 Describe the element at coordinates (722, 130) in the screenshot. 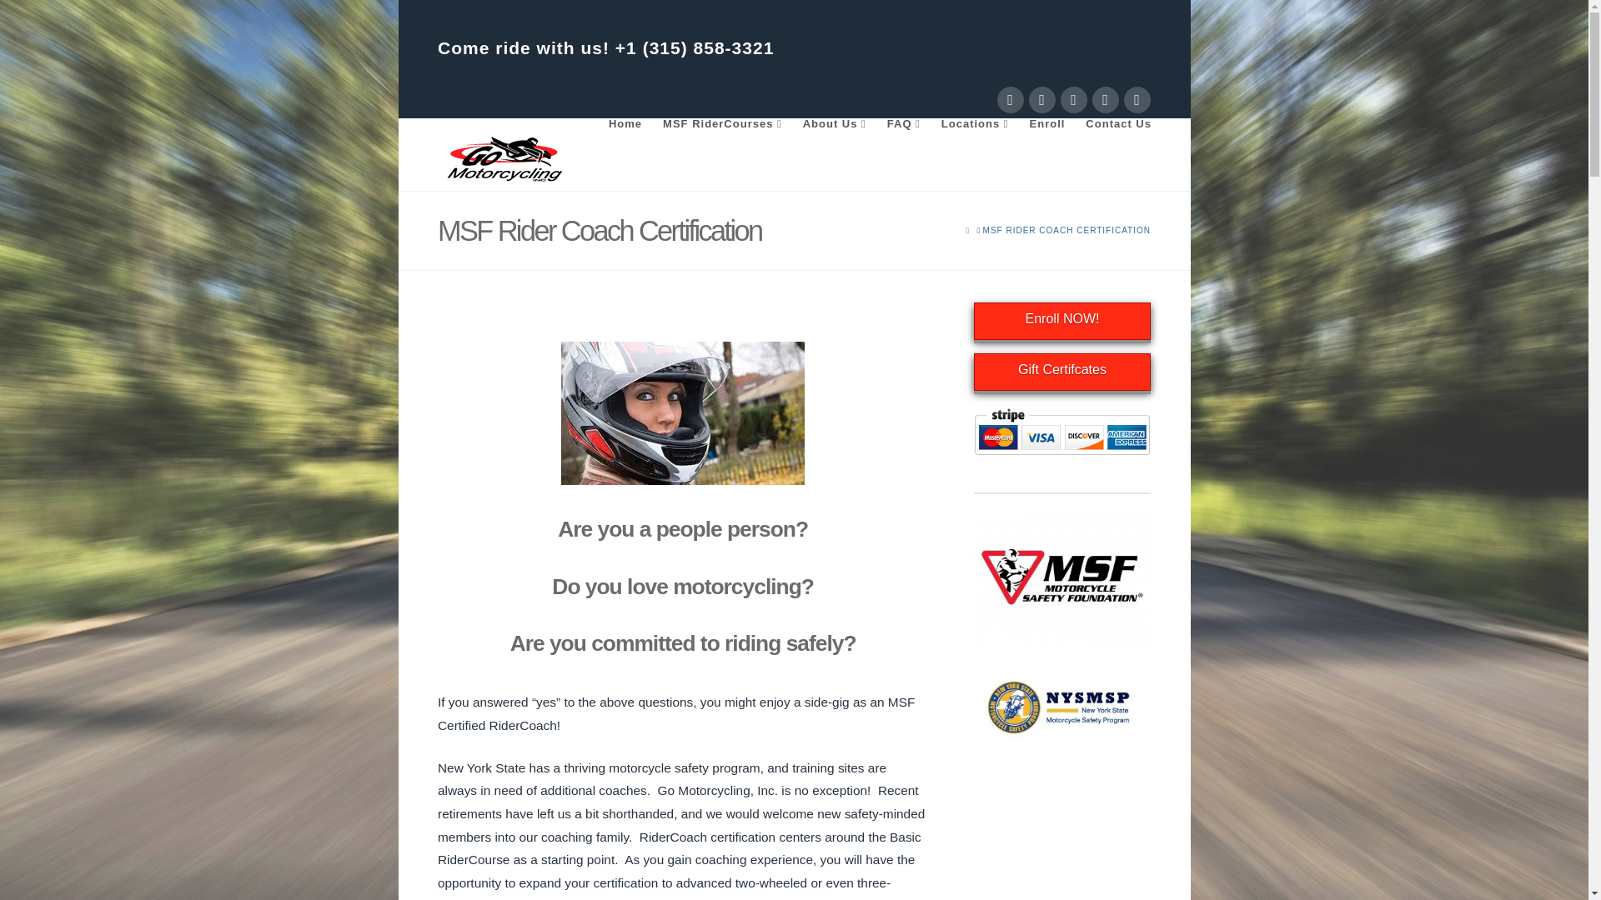

I see `MSF RiderCourses` at that location.